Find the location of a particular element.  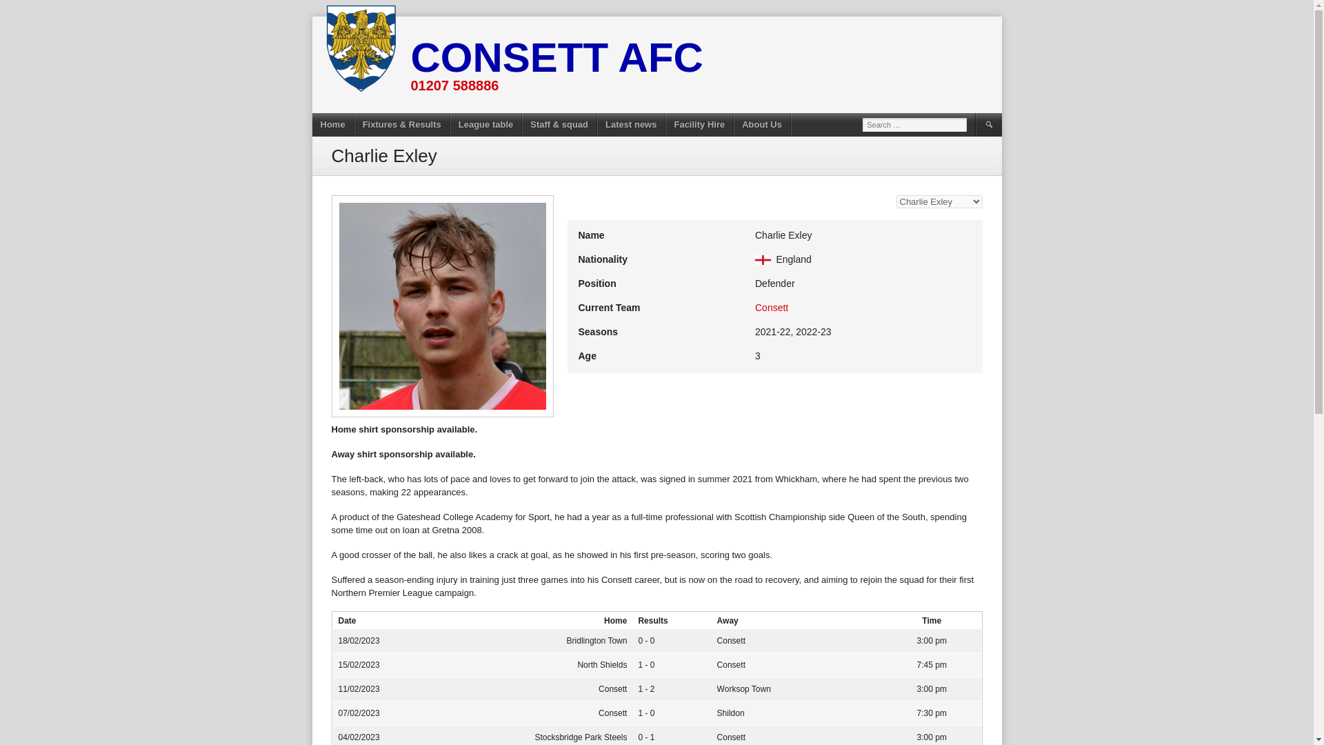

1 - 2 is located at coordinates (645, 688).